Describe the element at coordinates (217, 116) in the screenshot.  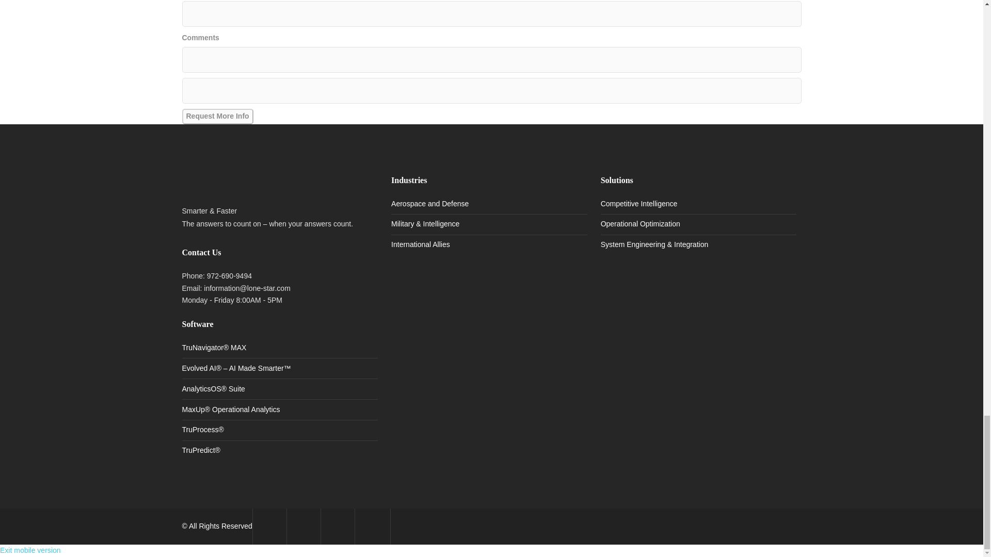
I see `Request More Info` at that location.